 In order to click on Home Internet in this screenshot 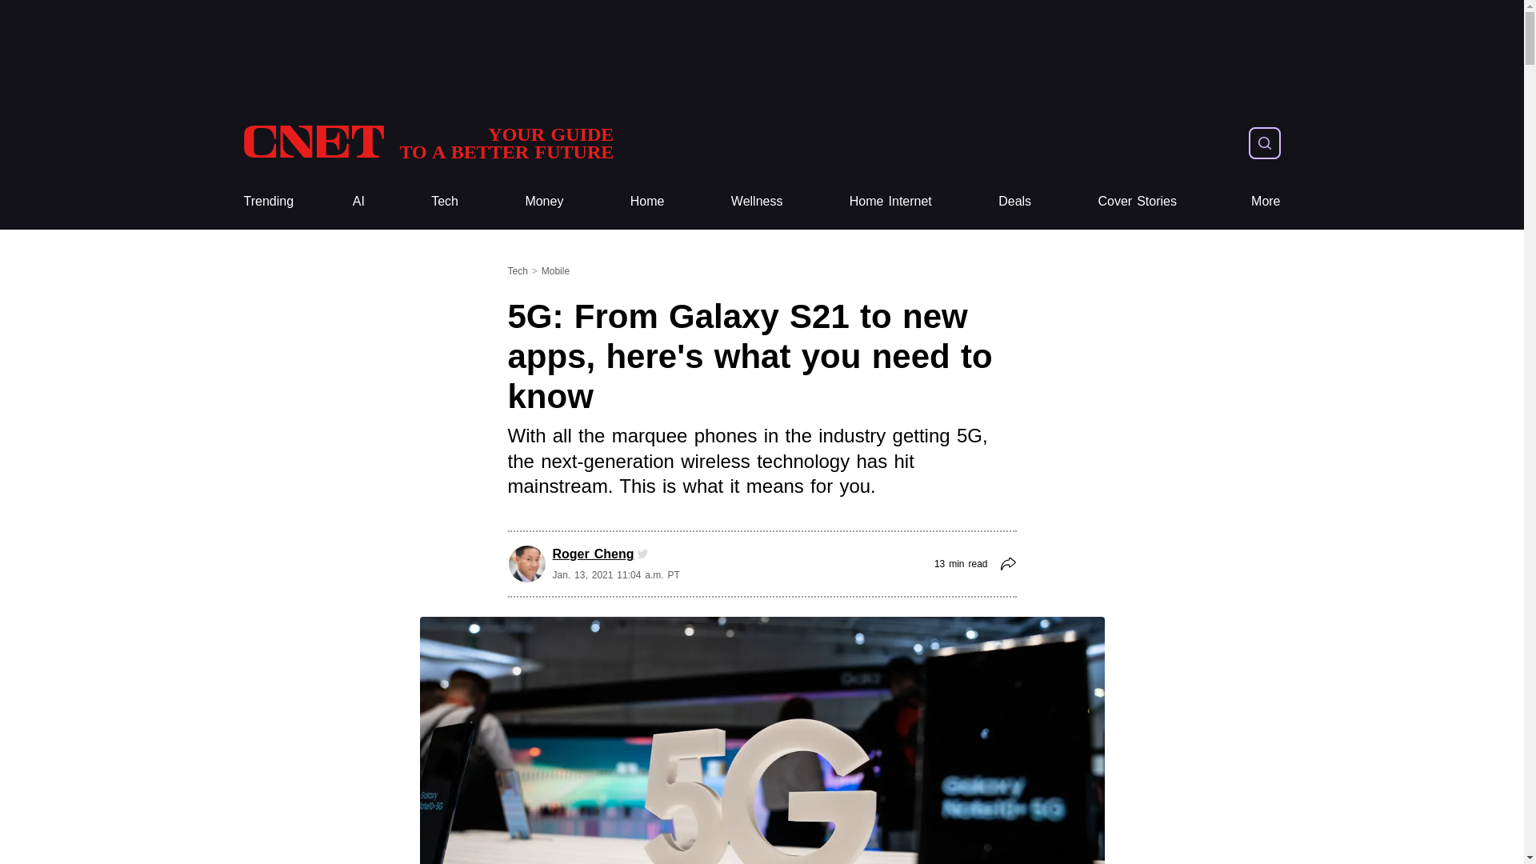, I will do `click(445, 202)`.